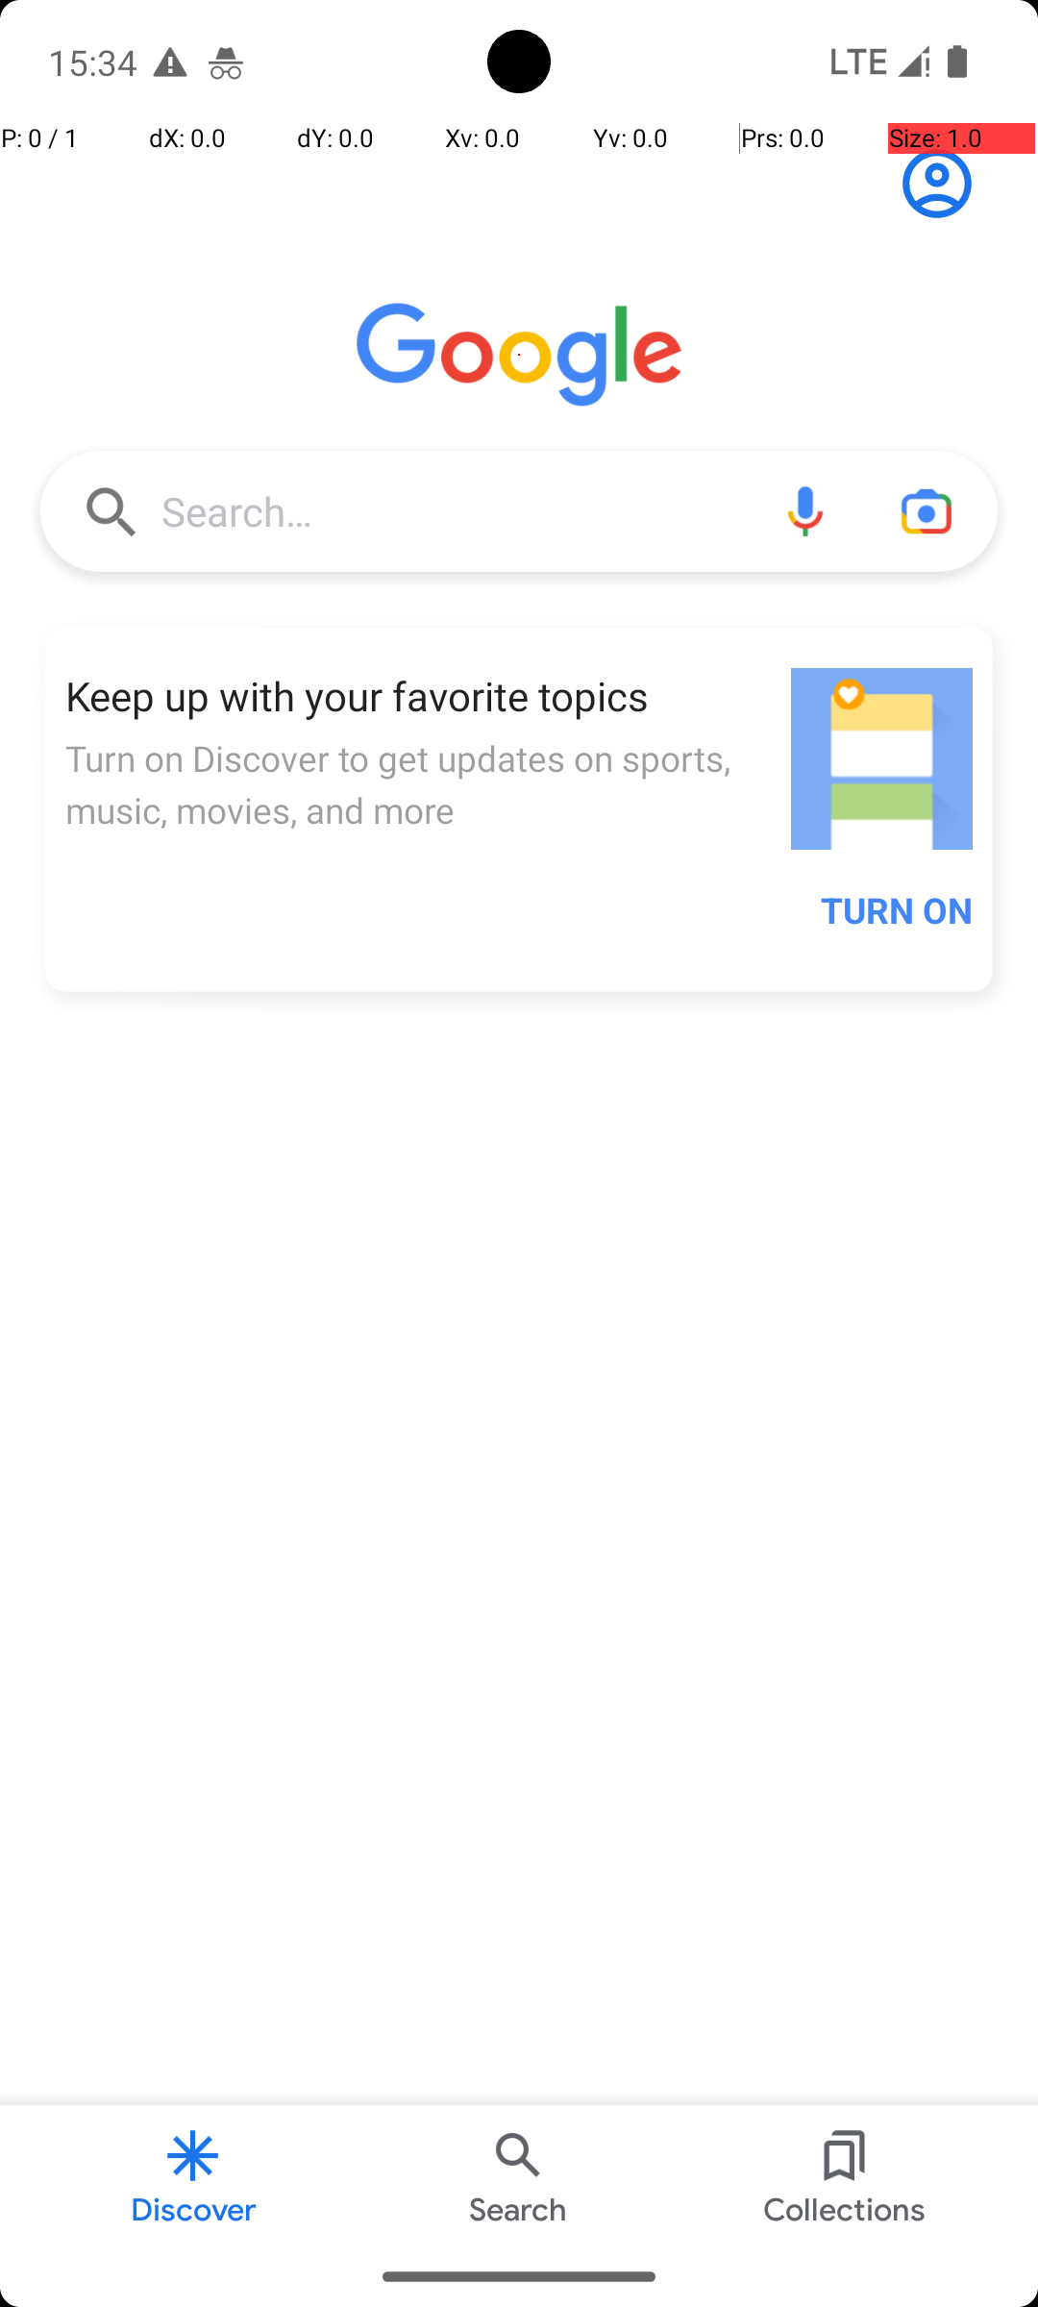  Describe the element at coordinates (927, 511) in the screenshot. I see `Camera search` at that location.